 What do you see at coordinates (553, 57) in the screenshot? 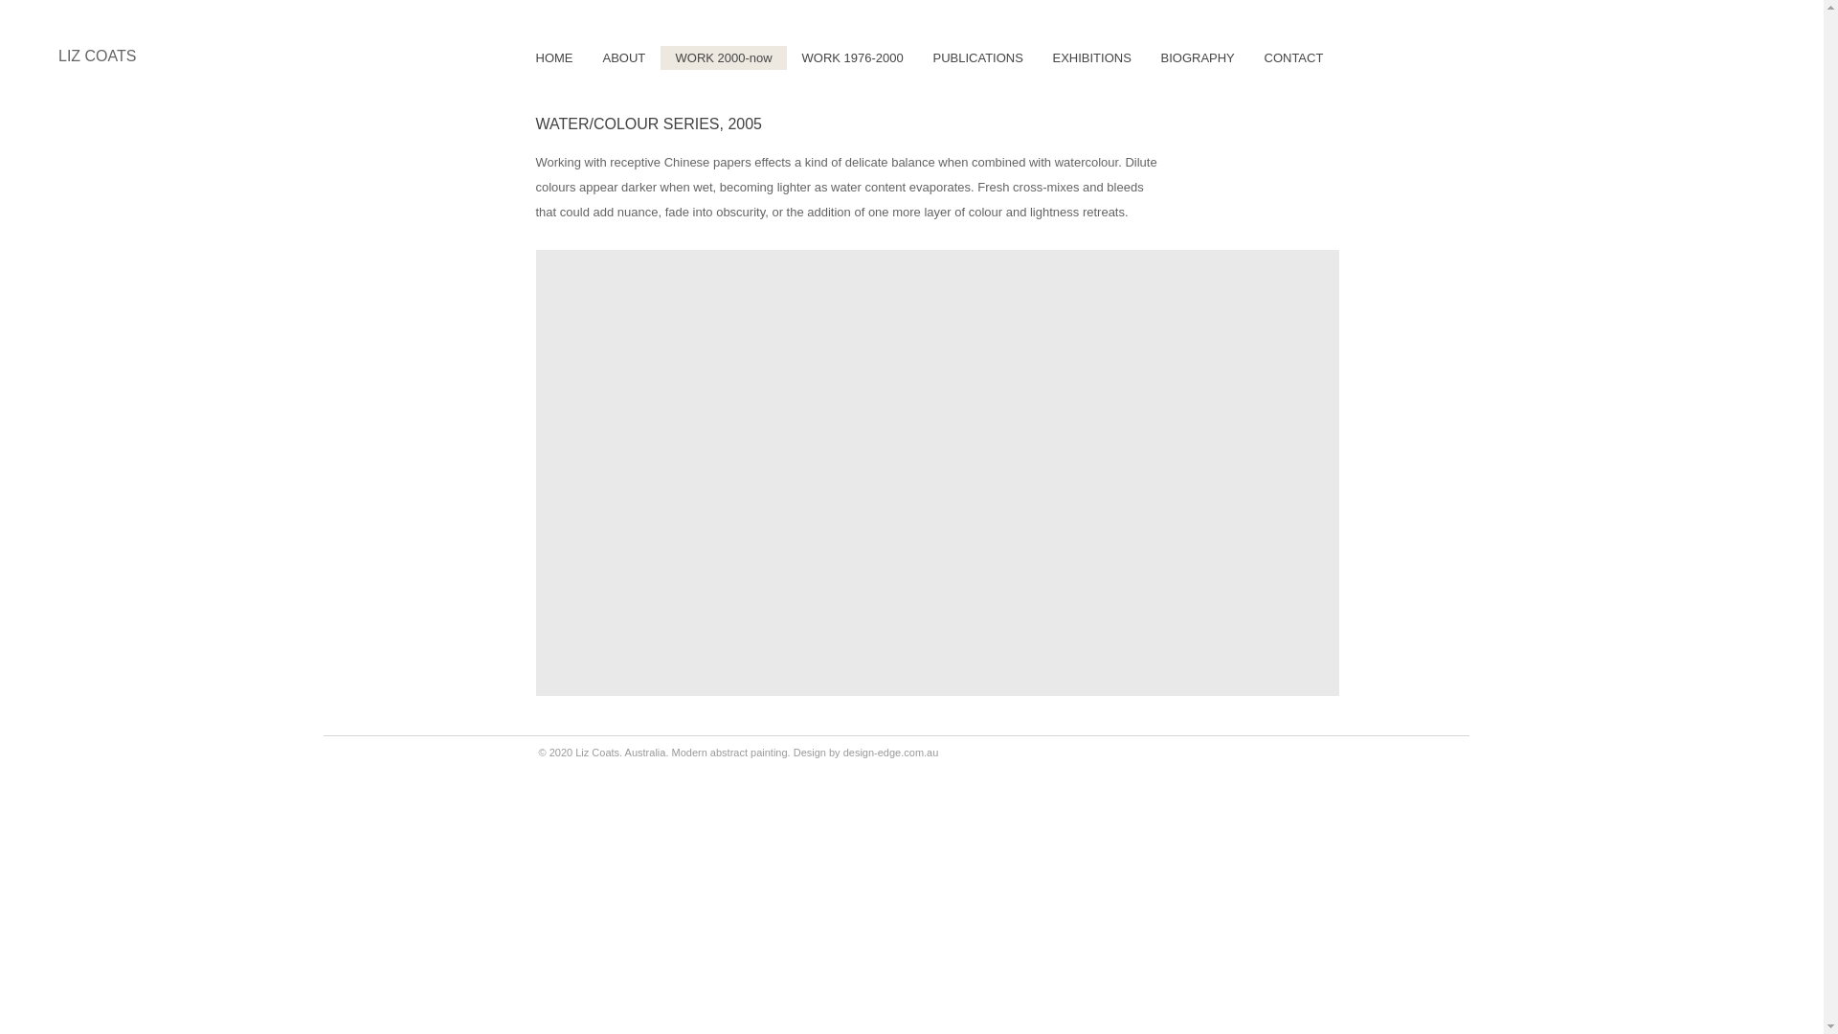
I see `HOME` at bounding box center [553, 57].